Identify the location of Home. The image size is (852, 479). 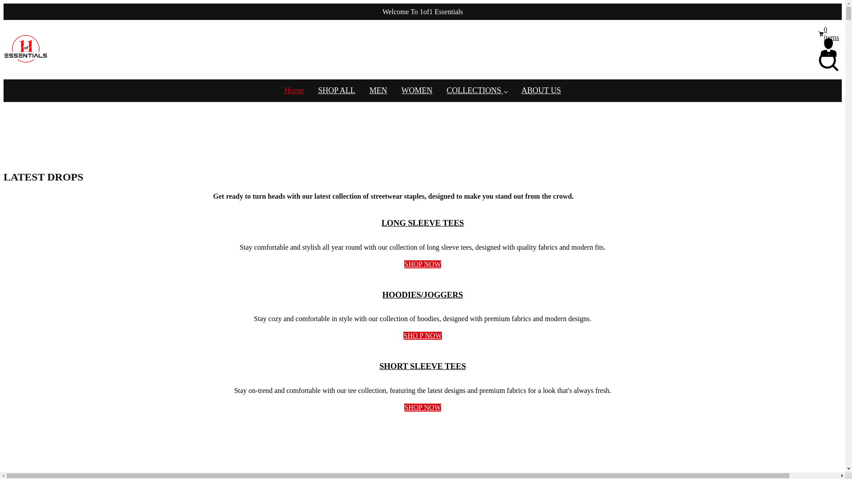
(294, 90).